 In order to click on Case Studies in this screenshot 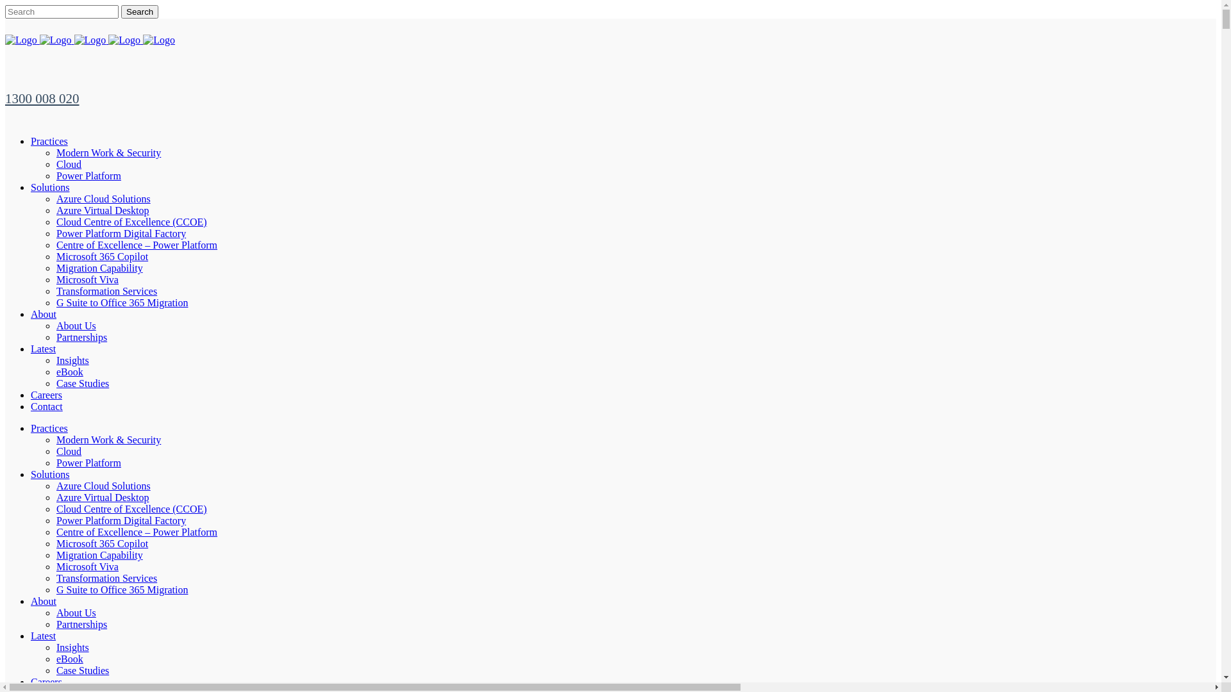, I will do `click(83, 383)`.